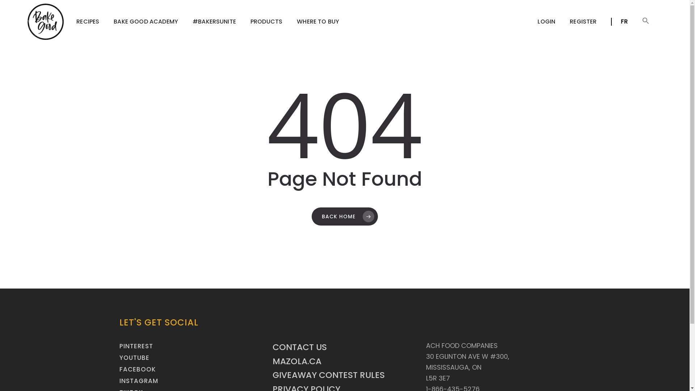 The image size is (695, 391). Describe the element at coordinates (329, 375) in the screenshot. I see `GIVEAWAY CONTEST RULES` at that location.